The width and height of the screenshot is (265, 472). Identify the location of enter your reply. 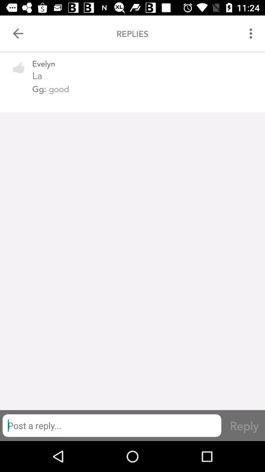
(112, 425).